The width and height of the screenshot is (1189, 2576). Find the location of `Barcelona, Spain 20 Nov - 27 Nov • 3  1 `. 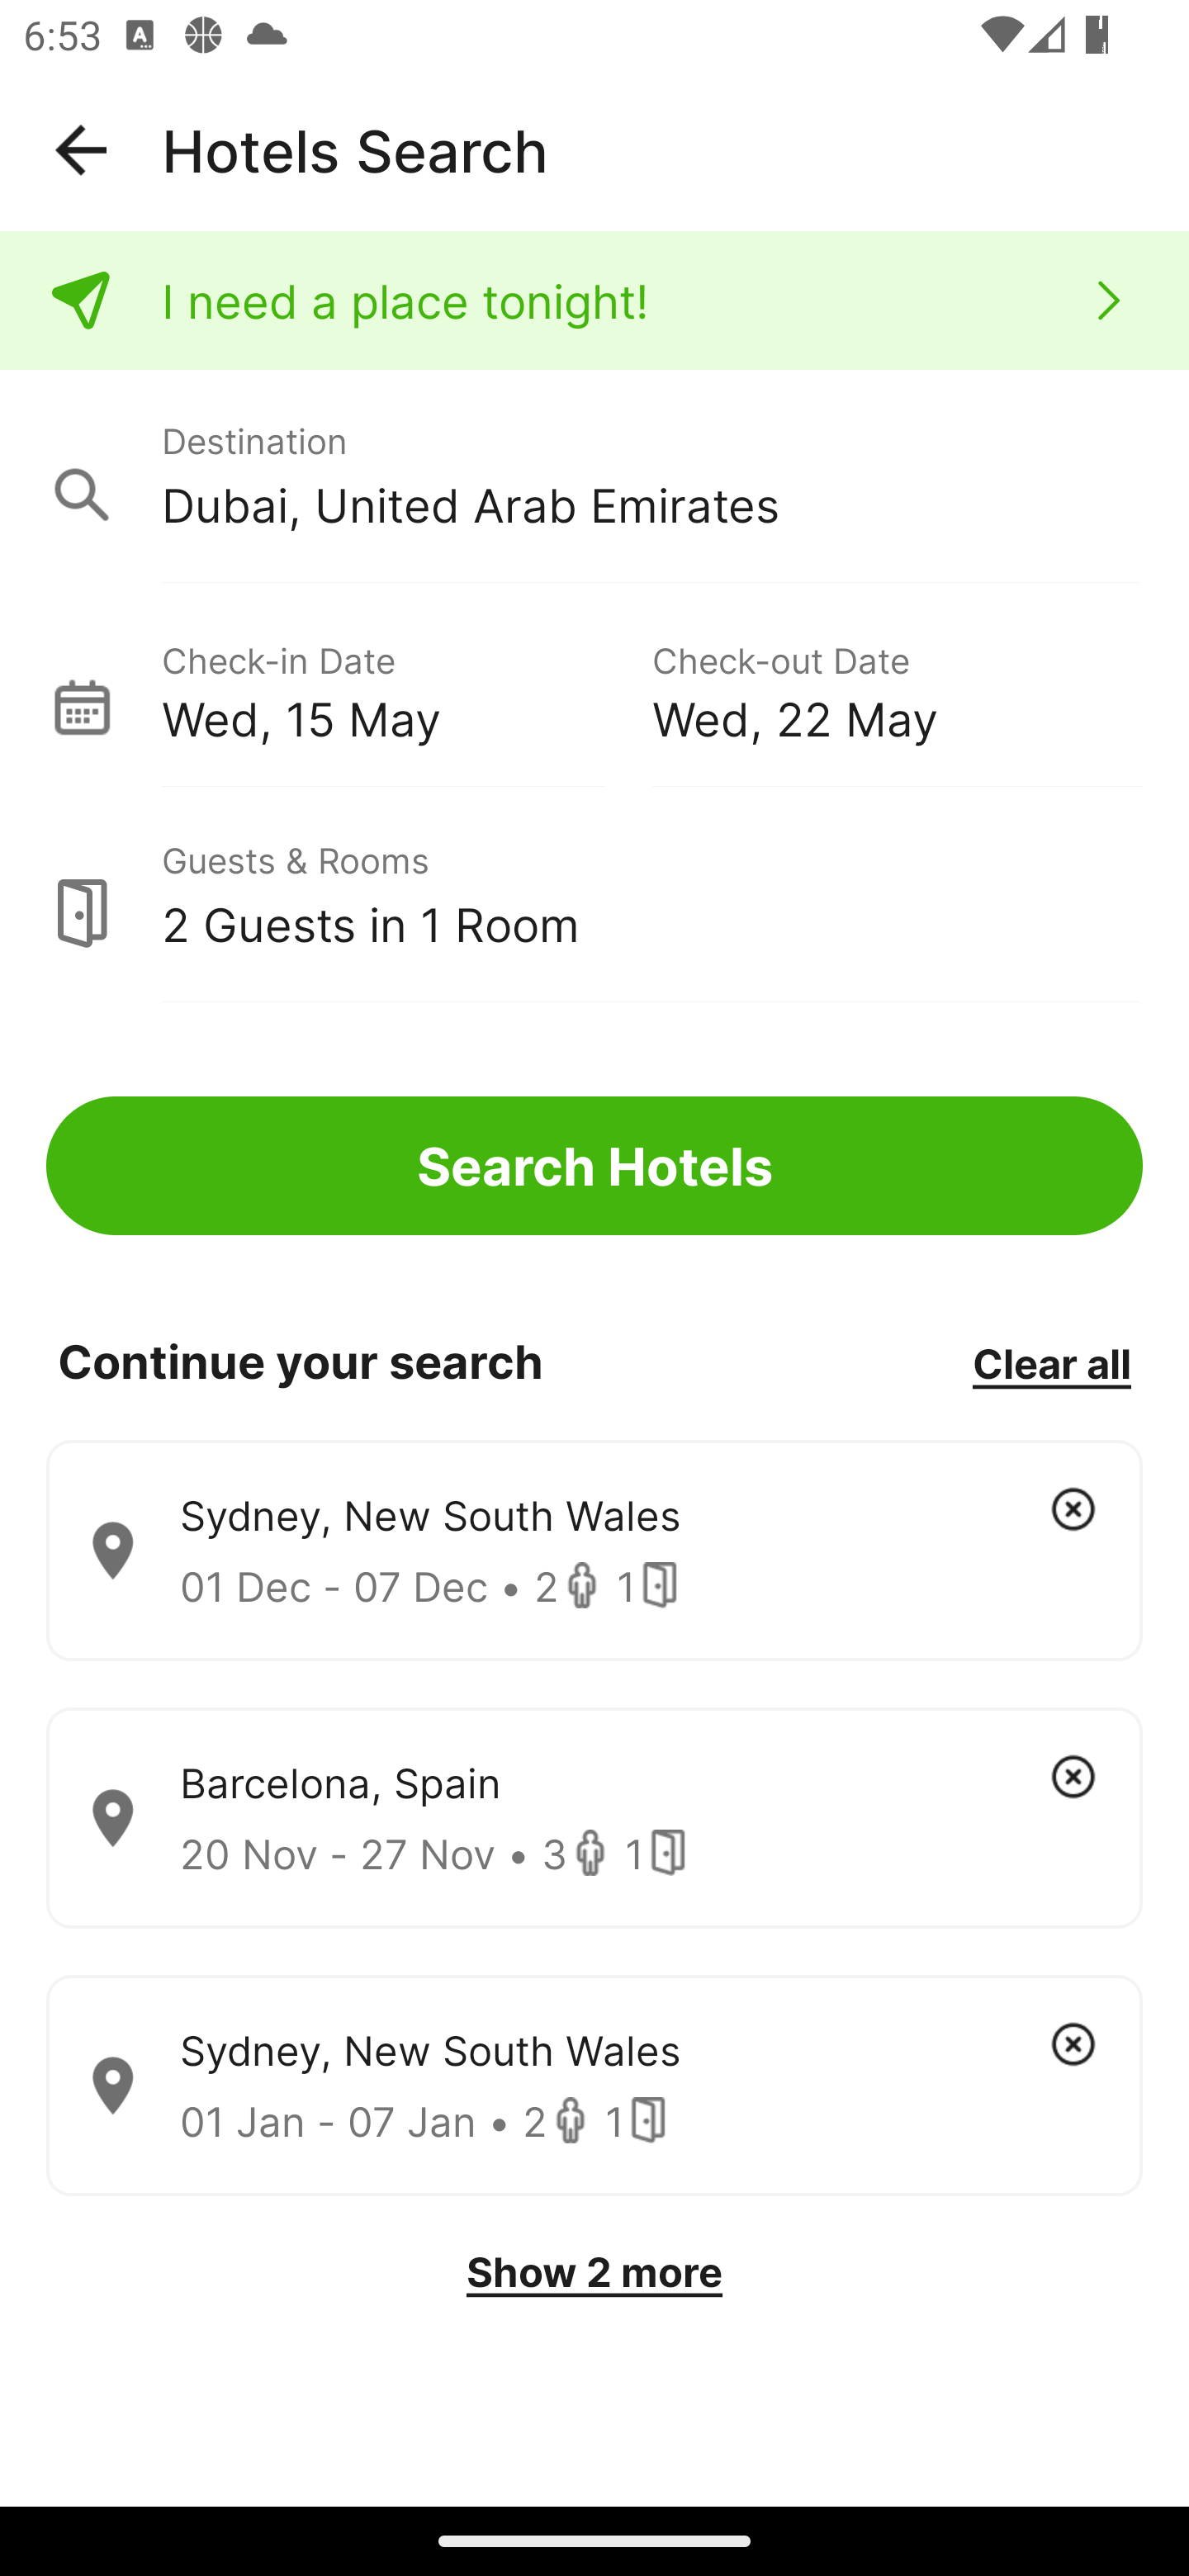

Barcelona, Spain 20 Nov - 27 Nov • 3  1  is located at coordinates (594, 1818).